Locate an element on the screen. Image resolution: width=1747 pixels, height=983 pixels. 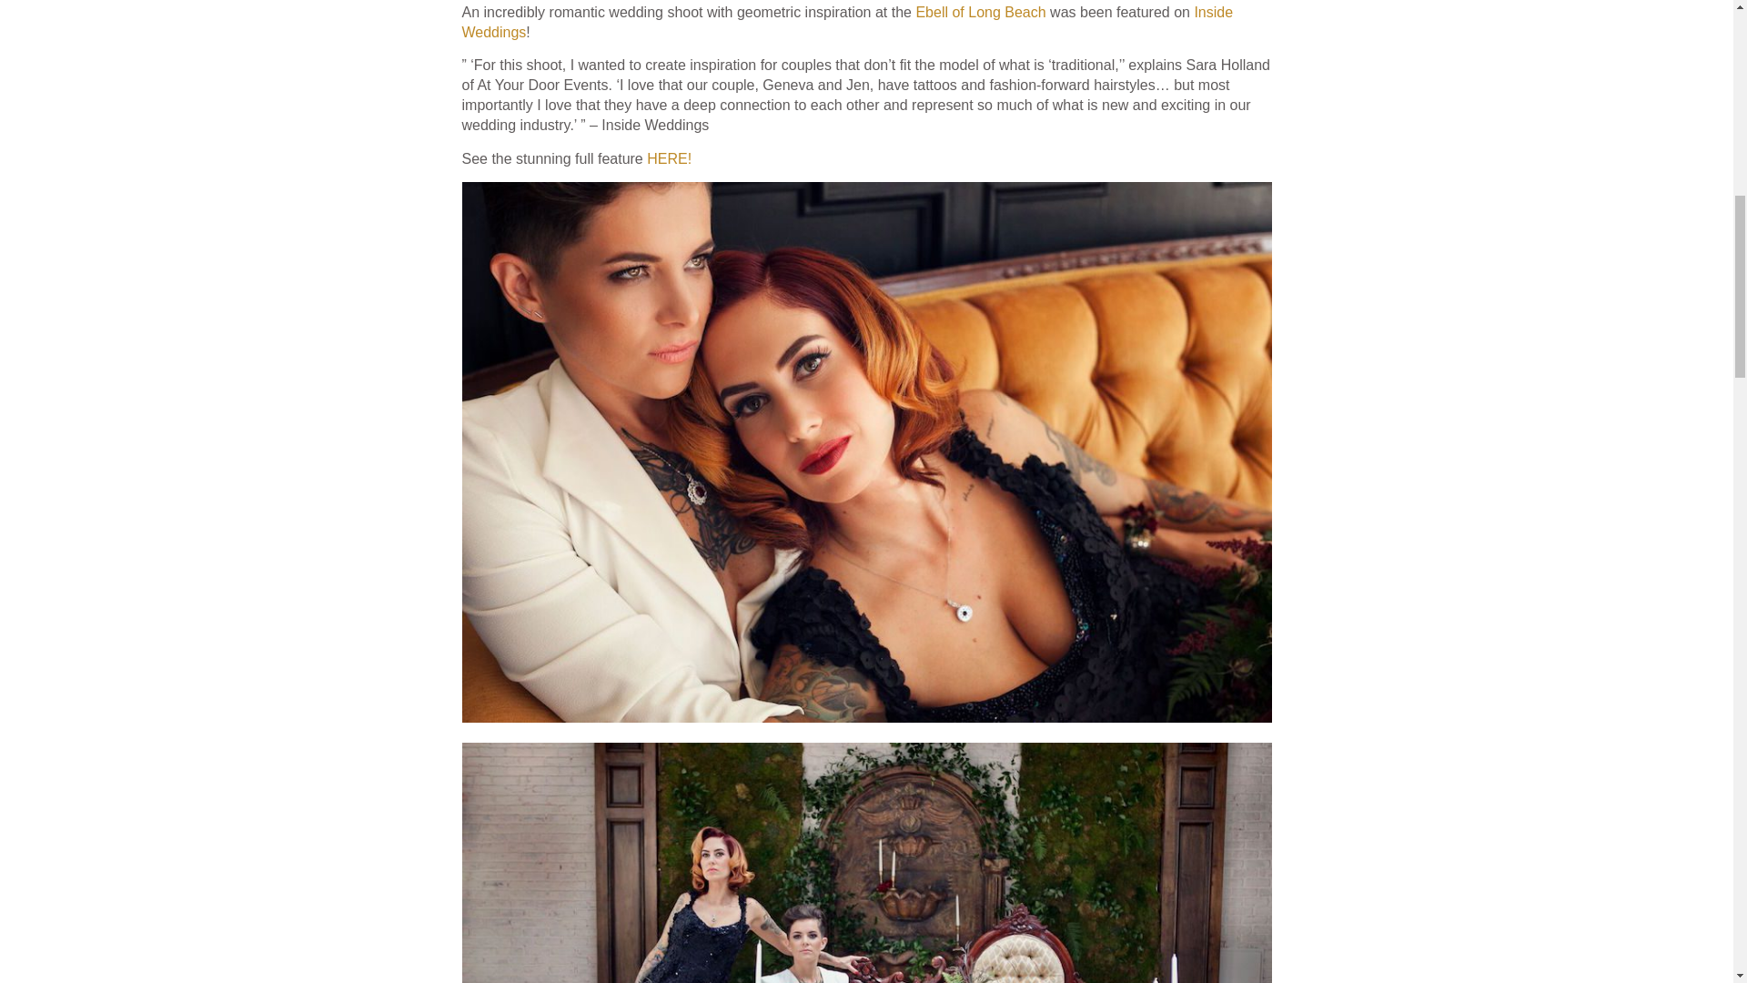
HERE! is located at coordinates (669, 158).